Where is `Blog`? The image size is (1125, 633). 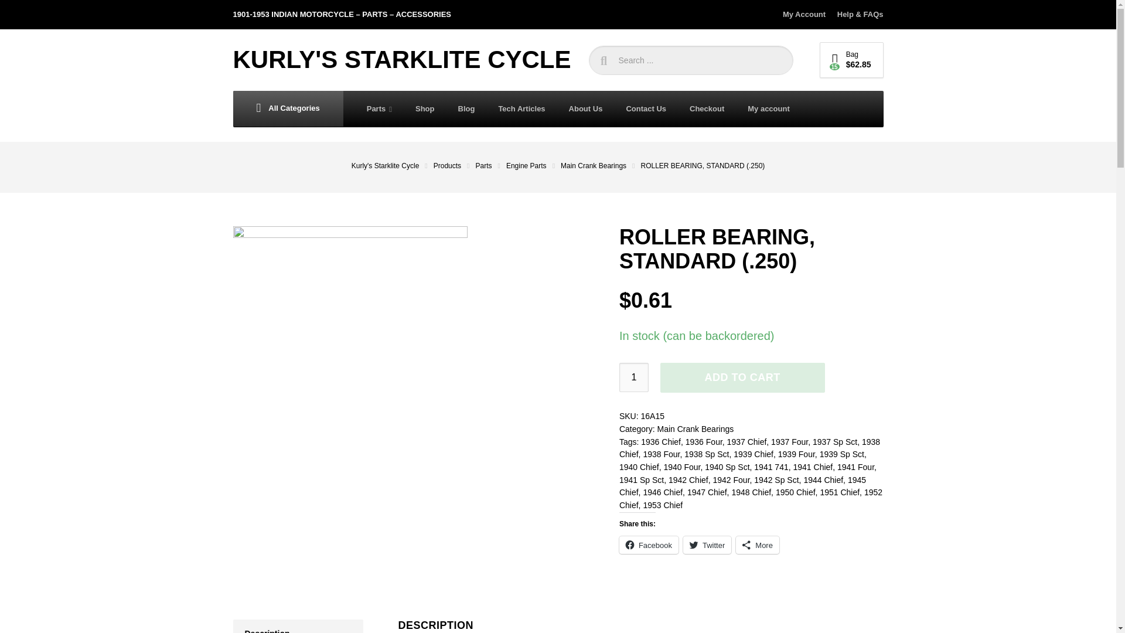
Blog is located at coordinates (466, 109).